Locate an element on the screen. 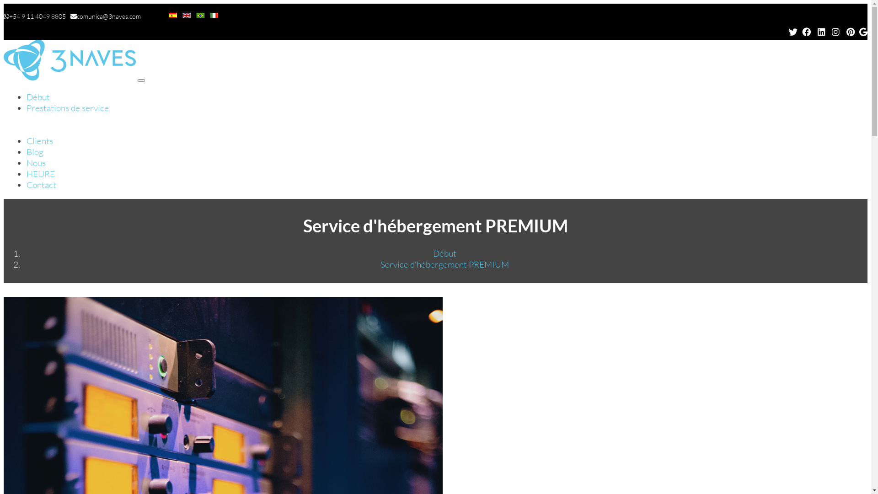 The image size is (878, 494).   is located at coordinates (837, 32).